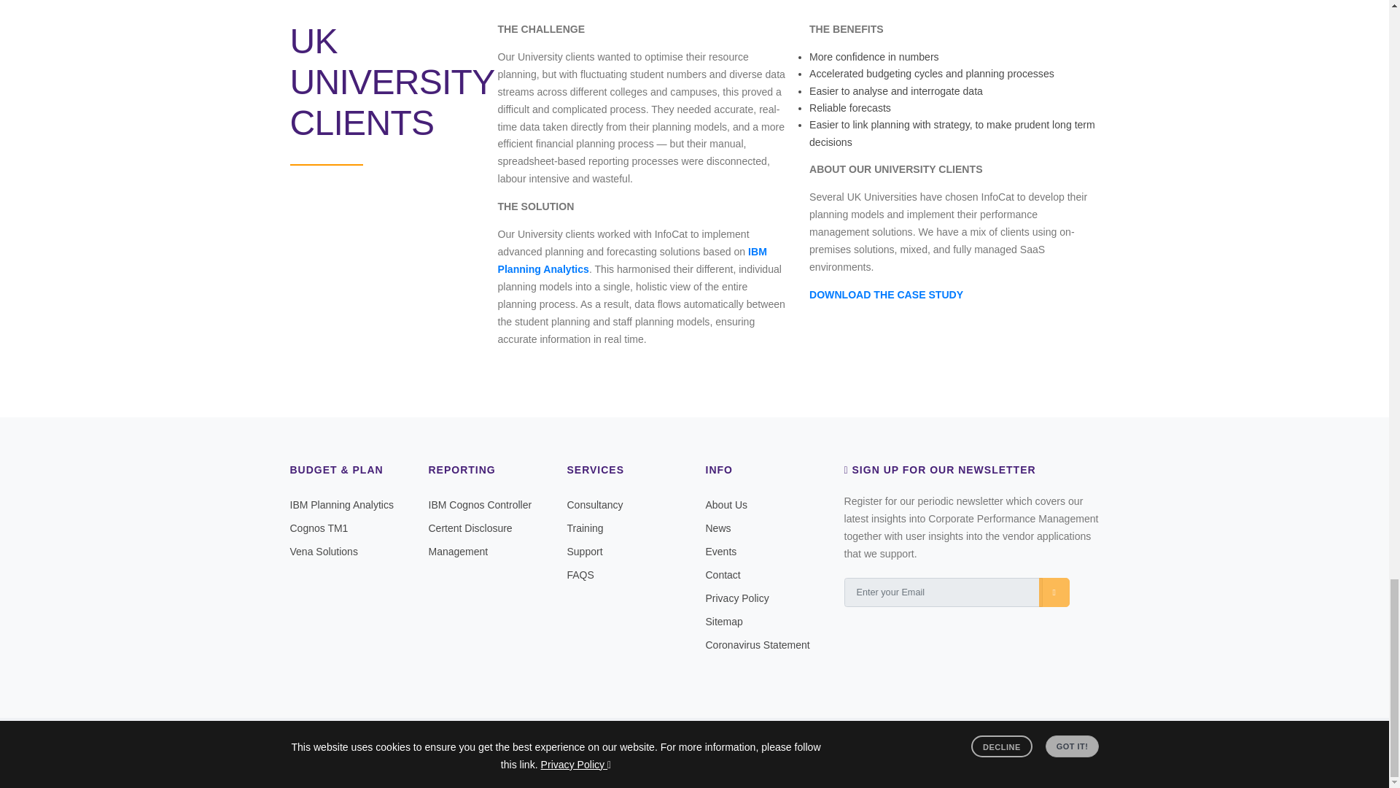 This screenshot has width=1400, height=788. Describe the element at coordinates (721, 552) in the screenshot. I see `Events` at that location.